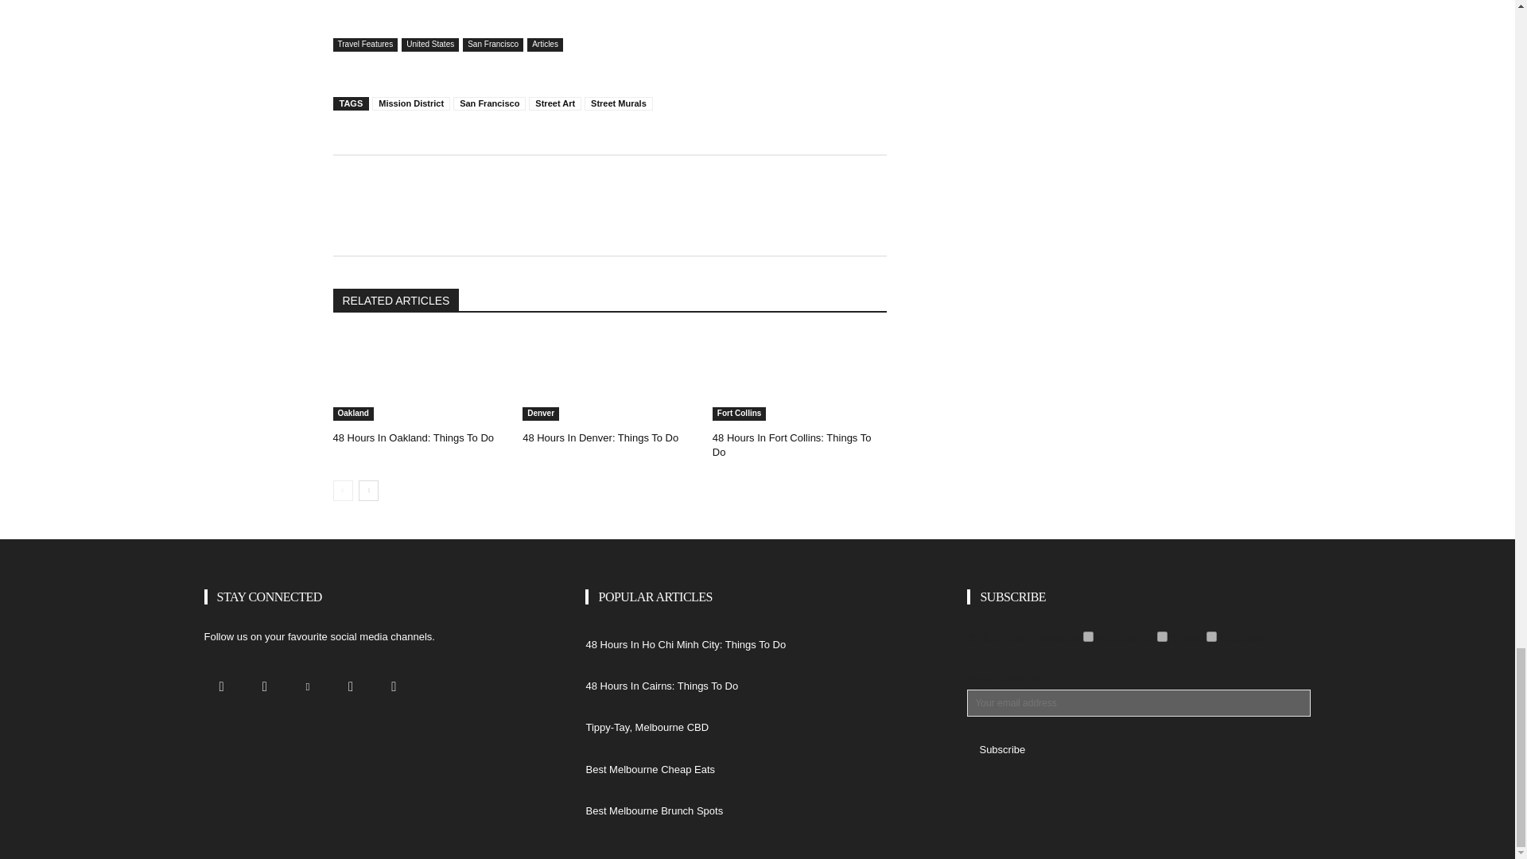 The height and width of the screenshot is (859, 1527). Describe the element at coordinates (1163, 636) in the screenshot. I see `aa99556239` at that location.